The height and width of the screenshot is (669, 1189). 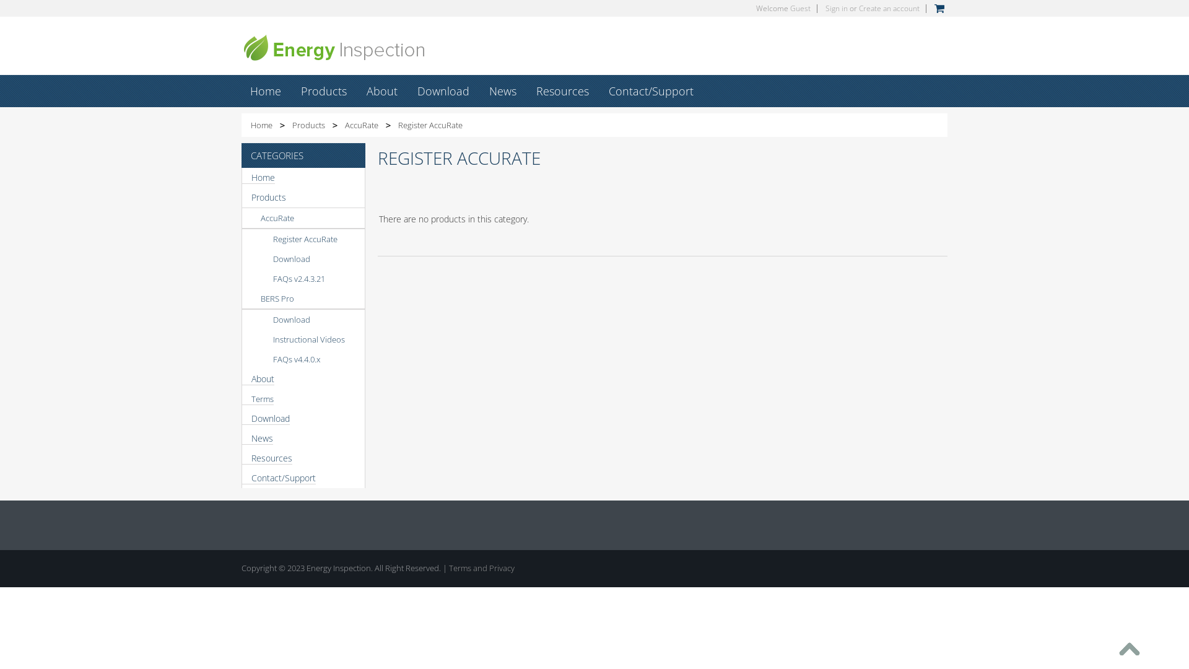 I want to click on Home, so click(x=266, y=91).